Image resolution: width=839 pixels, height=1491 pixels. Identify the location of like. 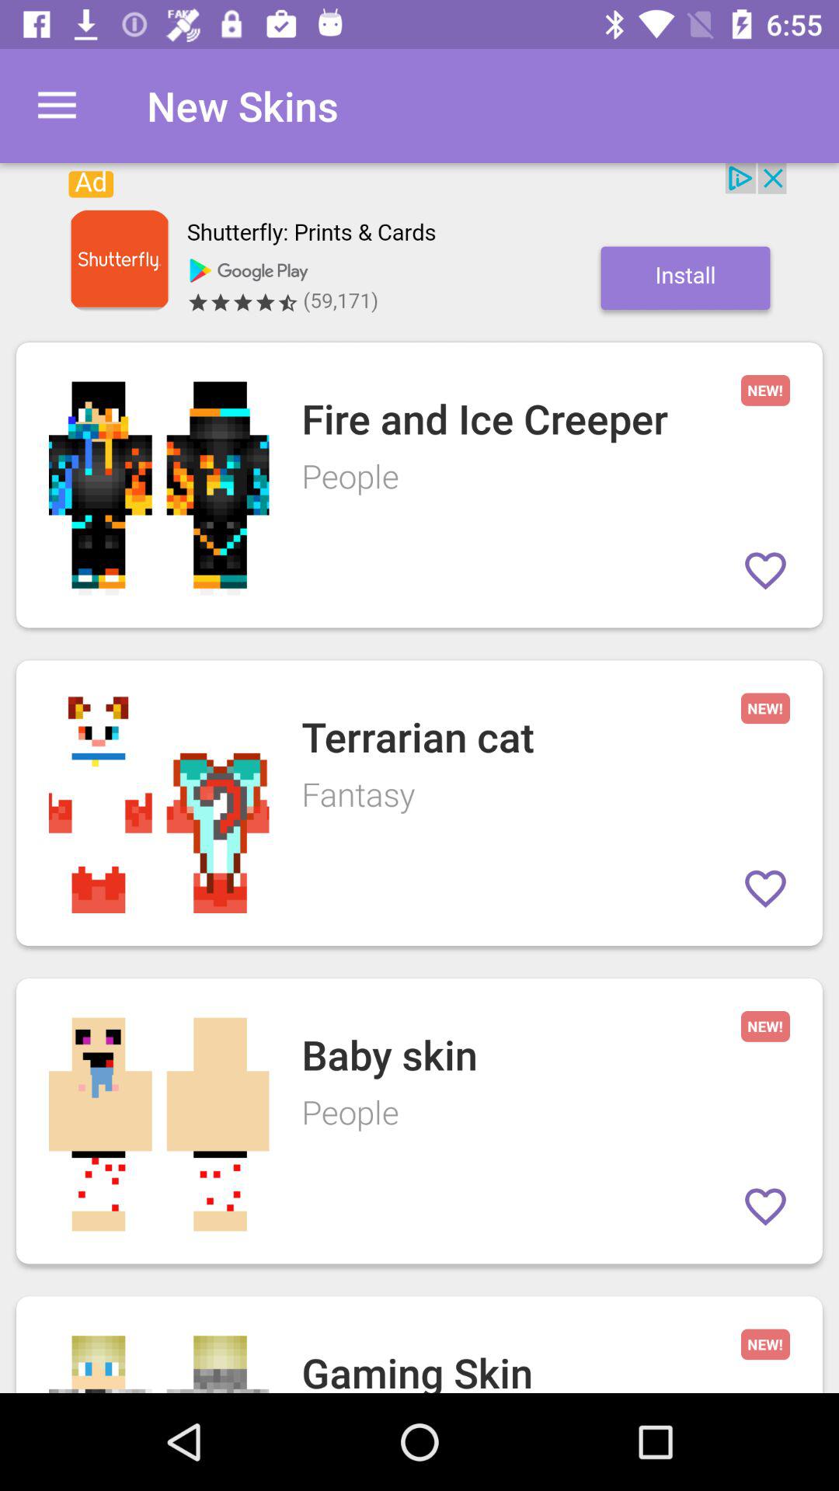
(766, 570).